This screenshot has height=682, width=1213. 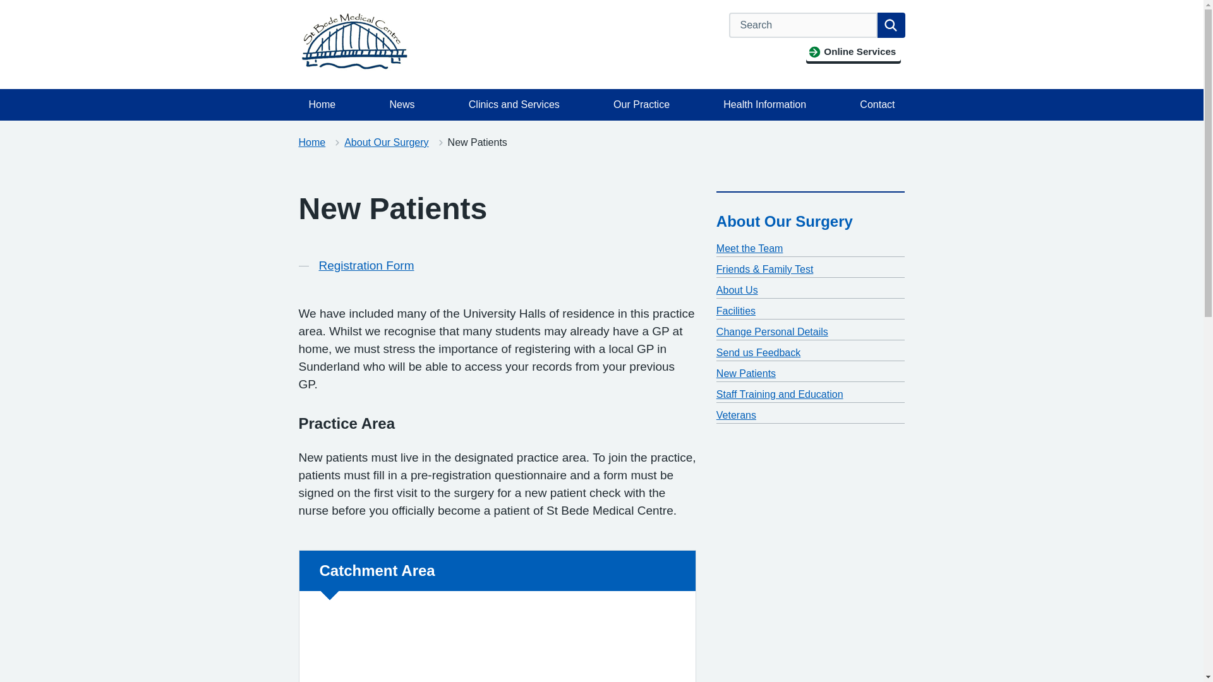 I want to click on Home, so click(x=322, y=105).